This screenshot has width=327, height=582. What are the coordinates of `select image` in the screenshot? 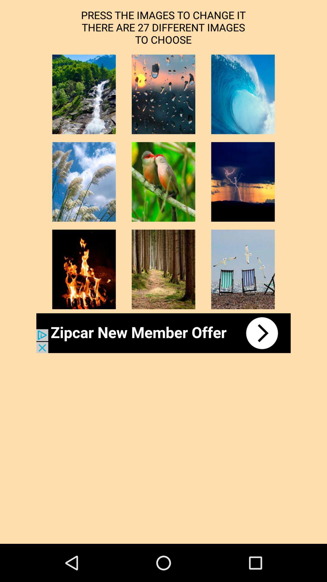 It's located at (163, 94).